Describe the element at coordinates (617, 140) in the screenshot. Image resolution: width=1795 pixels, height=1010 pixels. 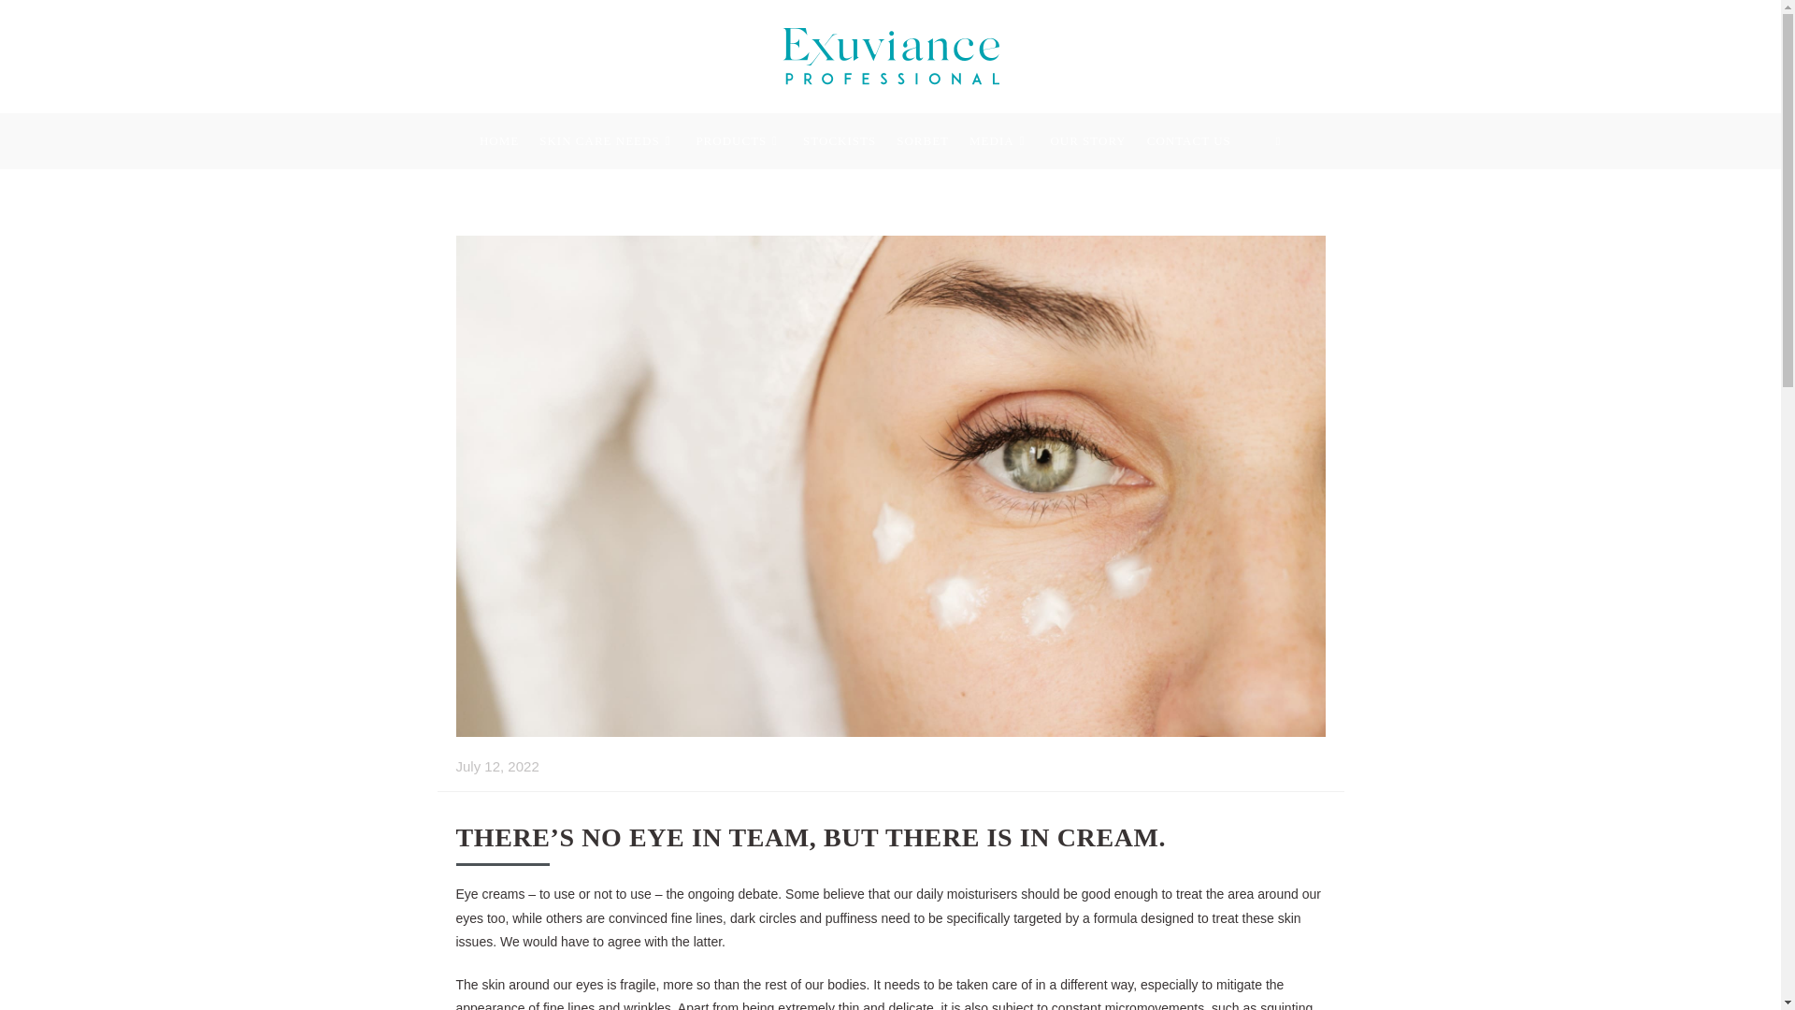
I see `SKIN CARE NEEDS` at that location.